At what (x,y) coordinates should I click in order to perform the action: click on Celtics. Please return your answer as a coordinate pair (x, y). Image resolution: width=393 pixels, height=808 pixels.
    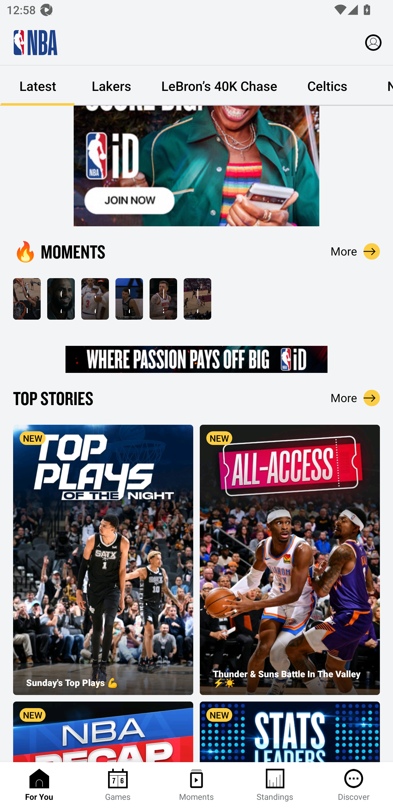
    Looking at the image, I should click on (327, 86).